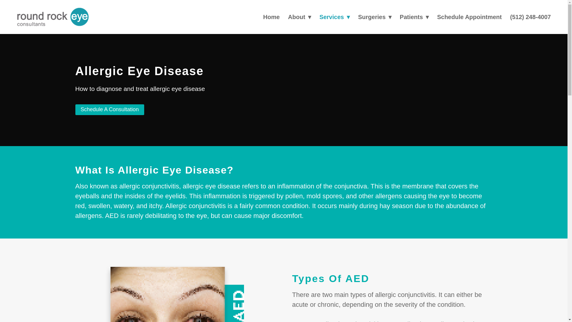 The height and width of the screenshot is (322, 572). Describe the element at coordinates (271, 17) in the screenshot. I see `Home` at that location.